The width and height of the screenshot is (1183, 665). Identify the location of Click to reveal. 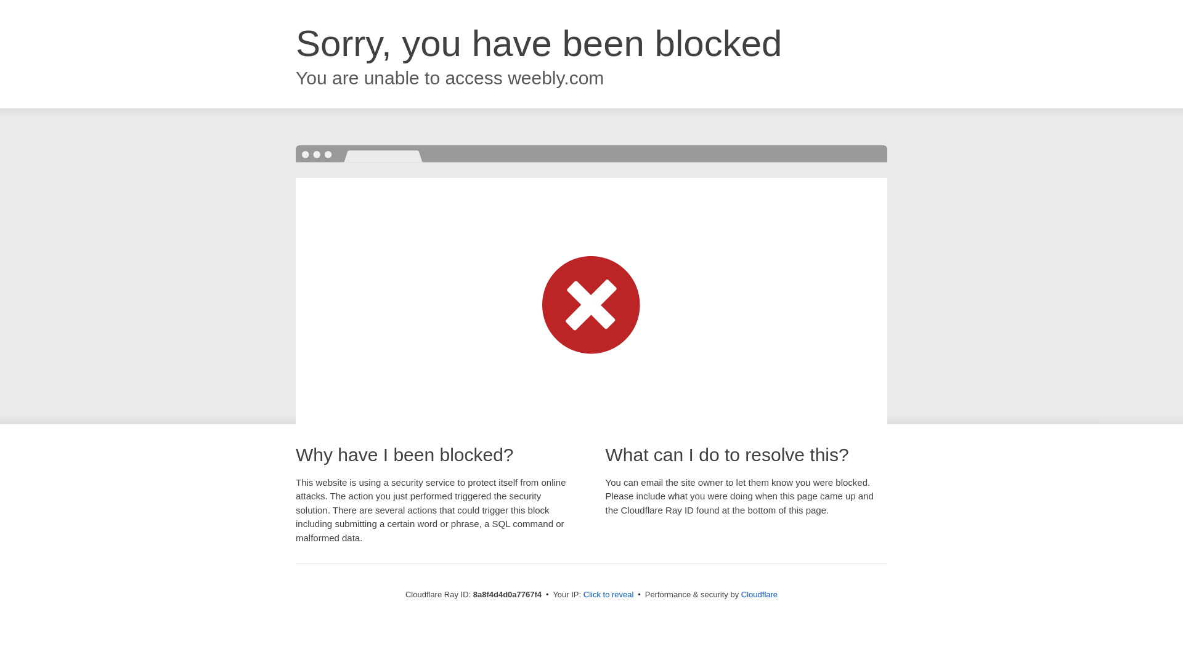
(609, 595).